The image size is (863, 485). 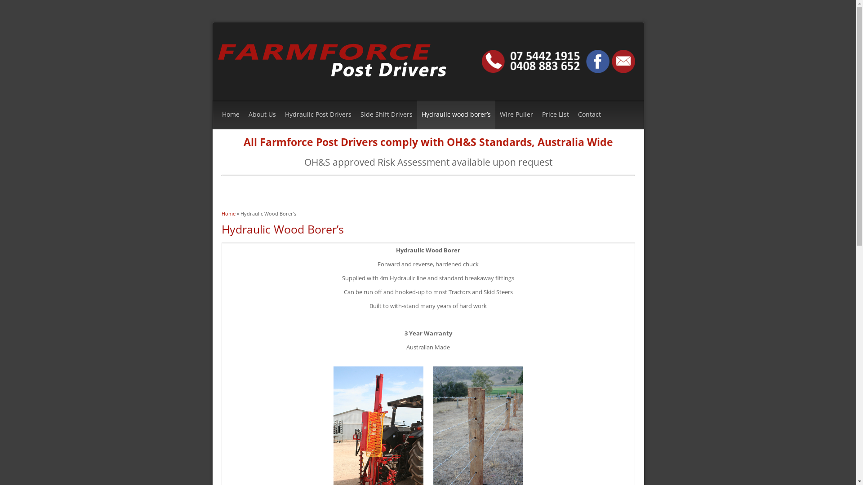 I want to click on Price List, so click(x=556, y=115).